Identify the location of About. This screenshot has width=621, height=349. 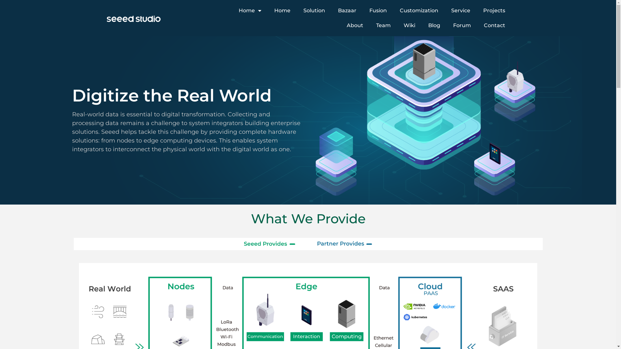
(355, 26).